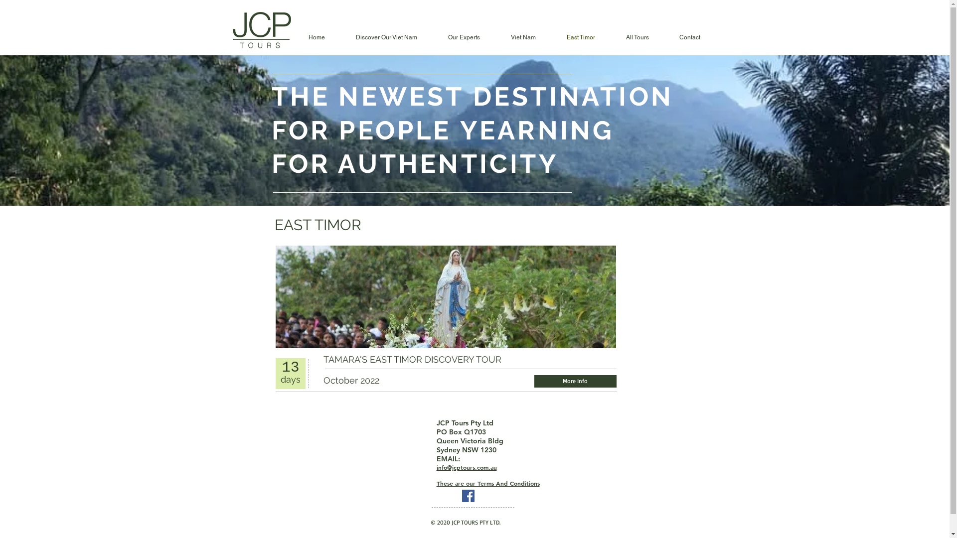 This screenshot has height=538, width=957. Describe the element at coordinates (523, 38) in the screenshot. I see `Viet Nam` at that location.